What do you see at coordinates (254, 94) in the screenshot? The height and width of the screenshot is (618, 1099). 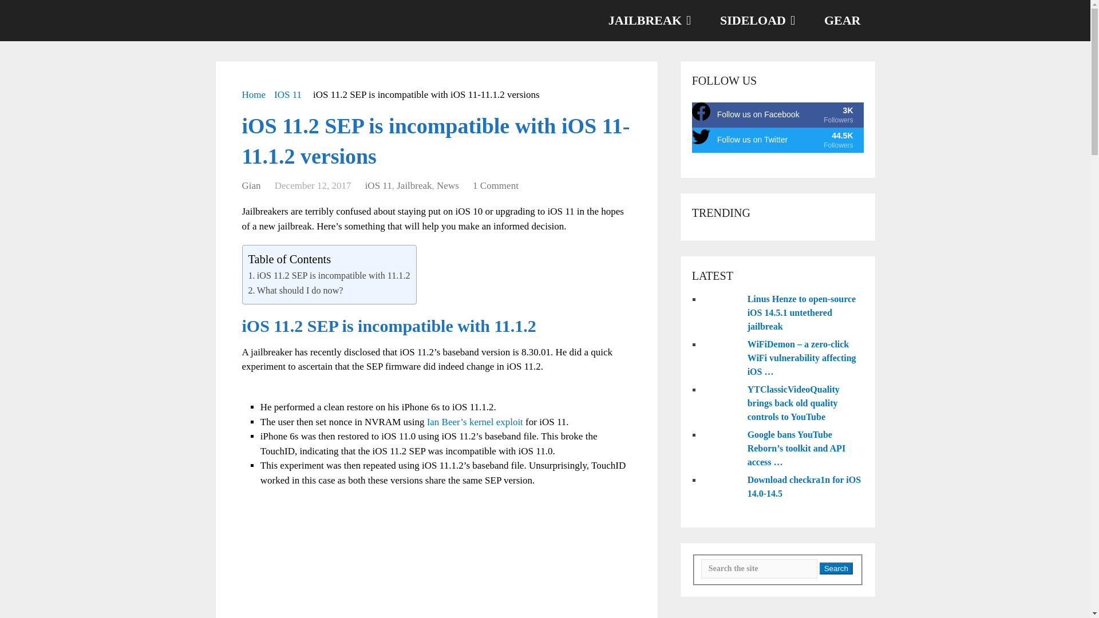 I see `Home` at bounding box center [254, 94].